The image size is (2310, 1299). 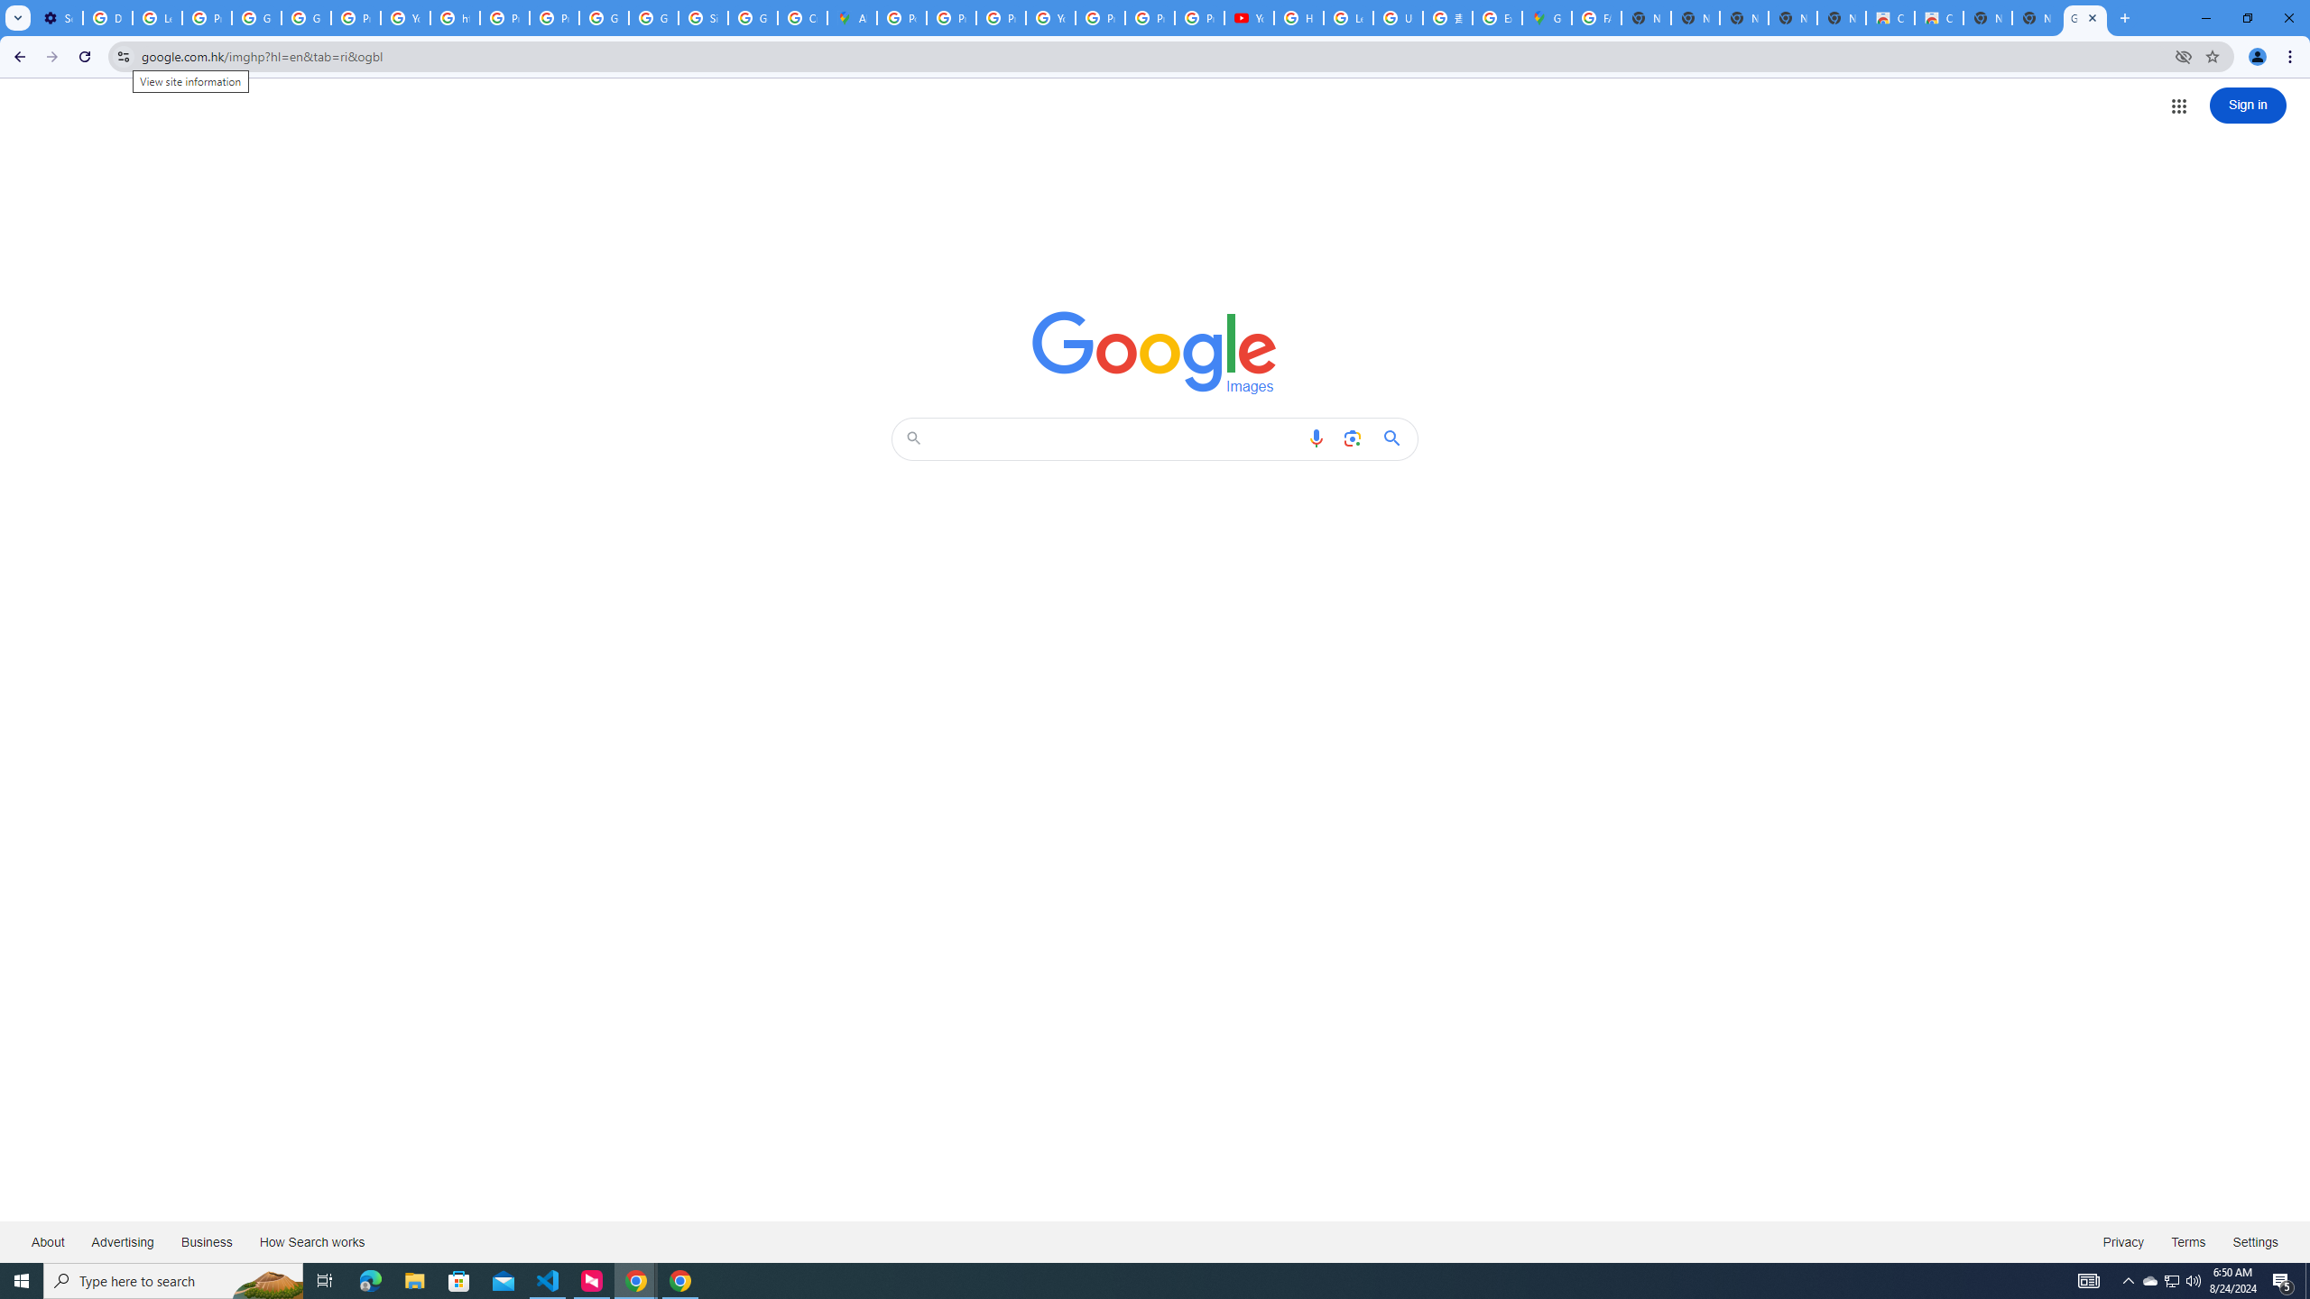 I want to click on Business, so click(x=206, y=1241).